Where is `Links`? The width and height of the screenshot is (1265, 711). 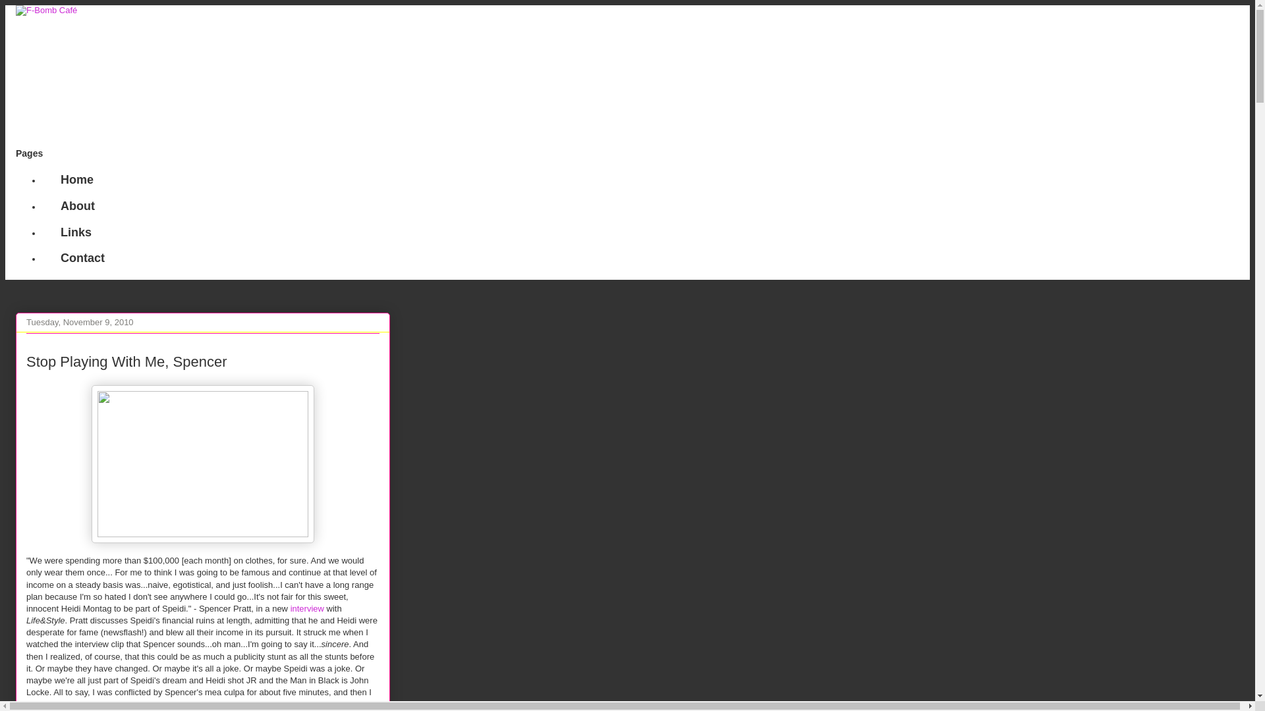 Links is located at coordinates (75, 232).